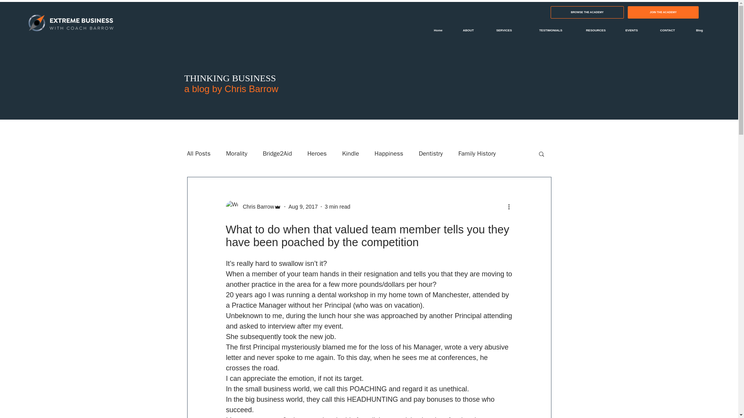  What do you see at coordinates (694, 30) in the screenshot?
I see `Blog` at bounding box center [694, 30].